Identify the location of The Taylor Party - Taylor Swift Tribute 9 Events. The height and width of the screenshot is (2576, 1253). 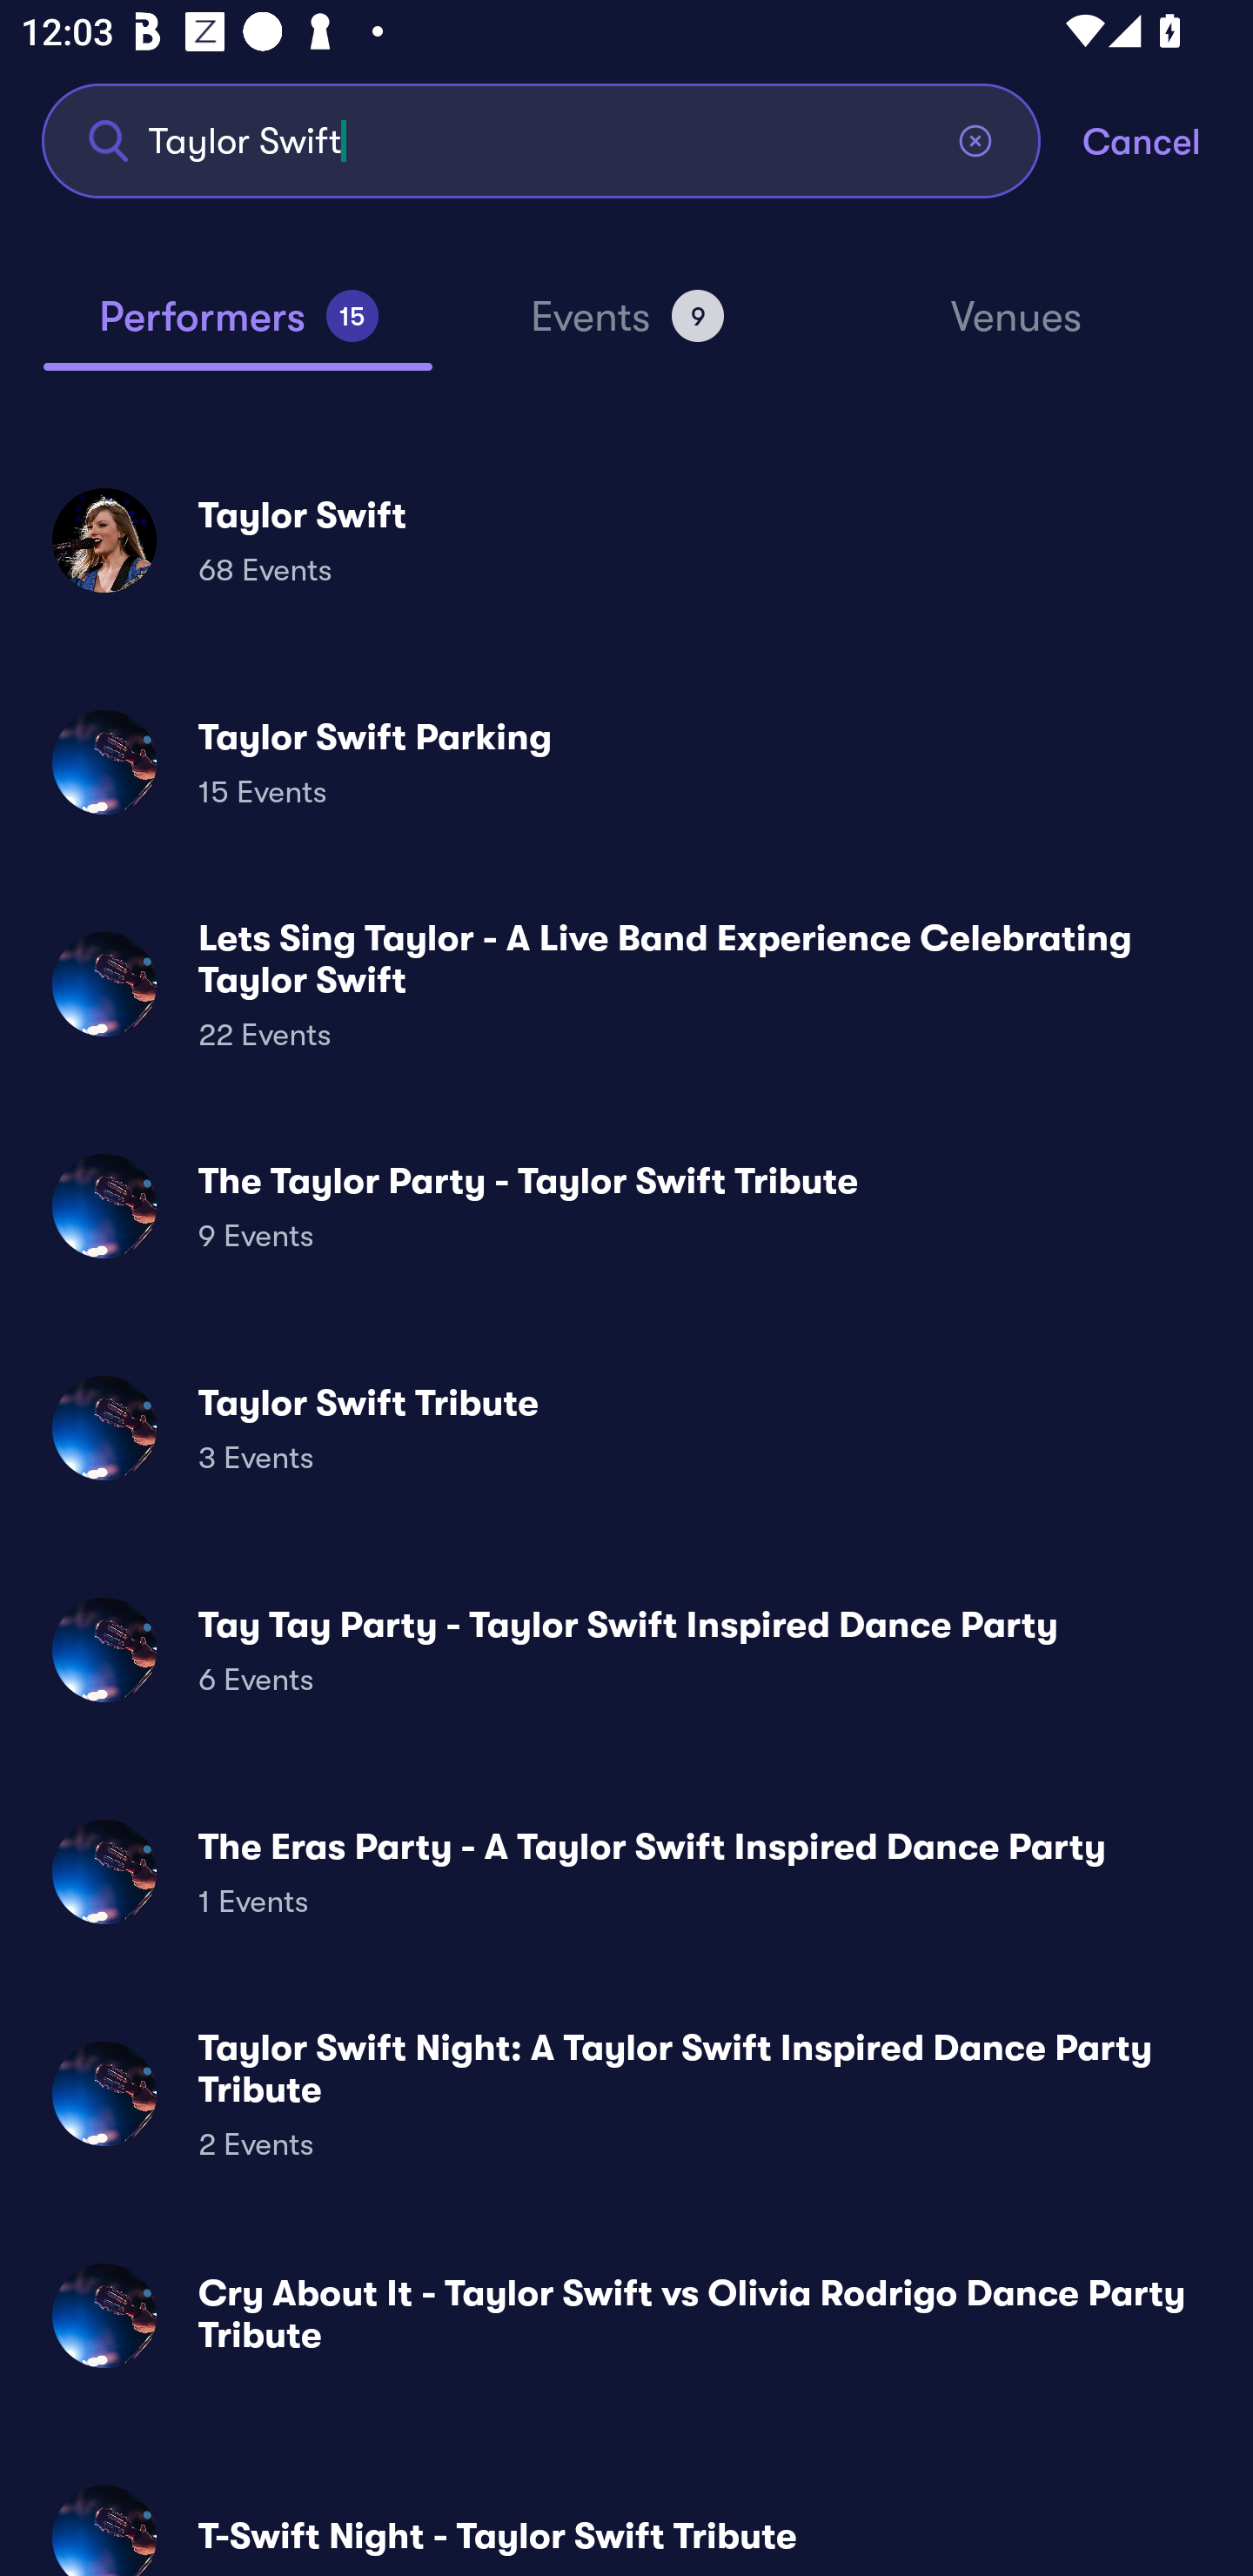
(626, 1206).